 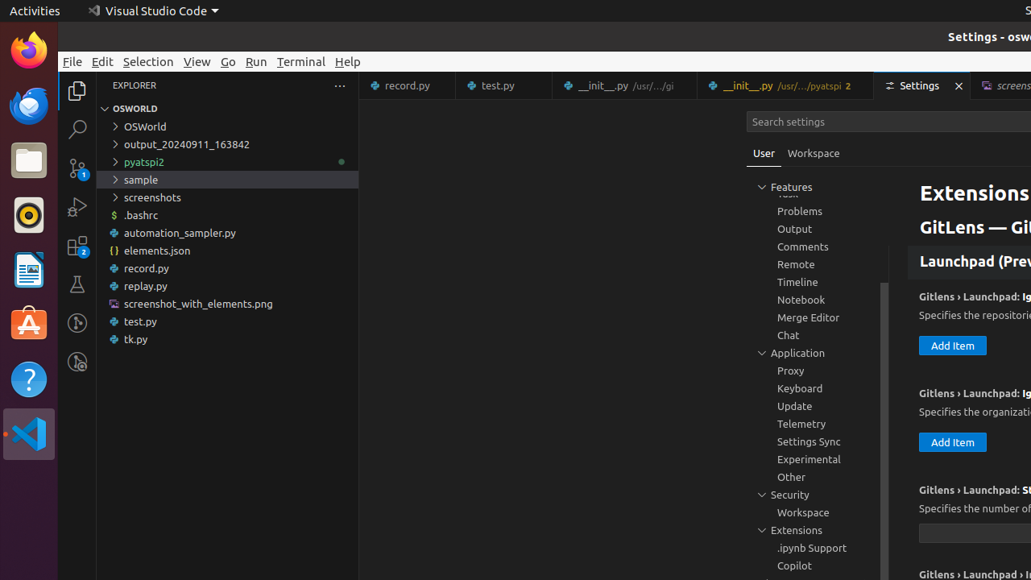 What do you see at coordinates (818, 477) in the screenshot?
I see `Other, group` at bounding box center [818, 477].